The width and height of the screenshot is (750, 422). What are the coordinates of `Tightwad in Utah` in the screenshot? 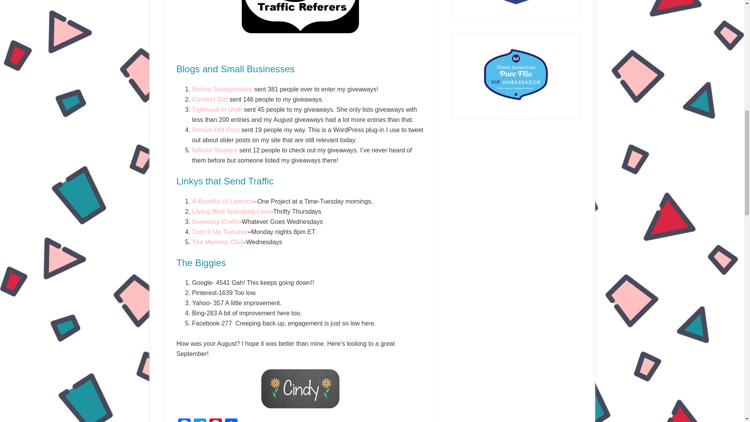 It's located at (217, 109).